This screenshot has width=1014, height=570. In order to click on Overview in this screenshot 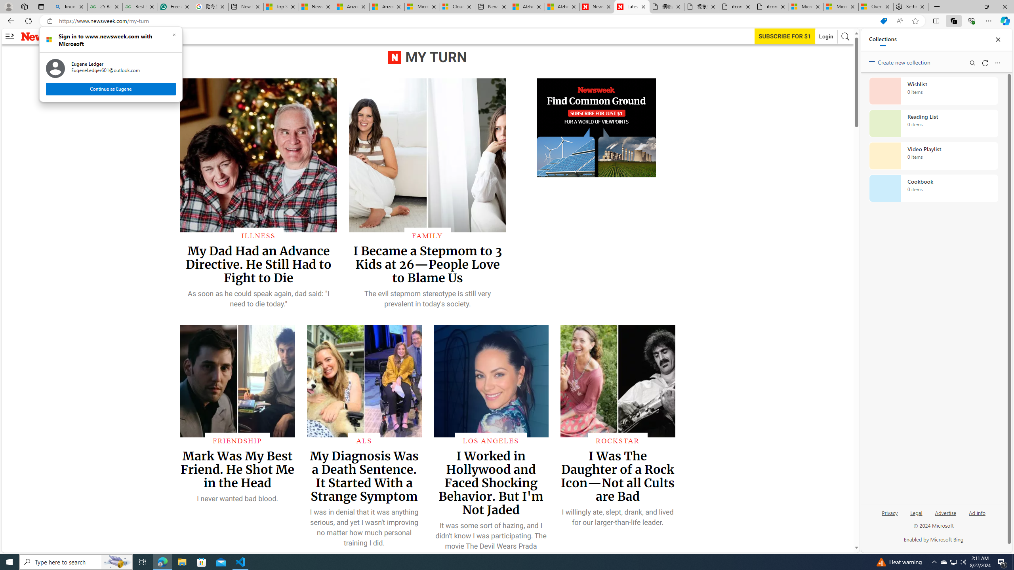, I will do `click(875, 7)`.